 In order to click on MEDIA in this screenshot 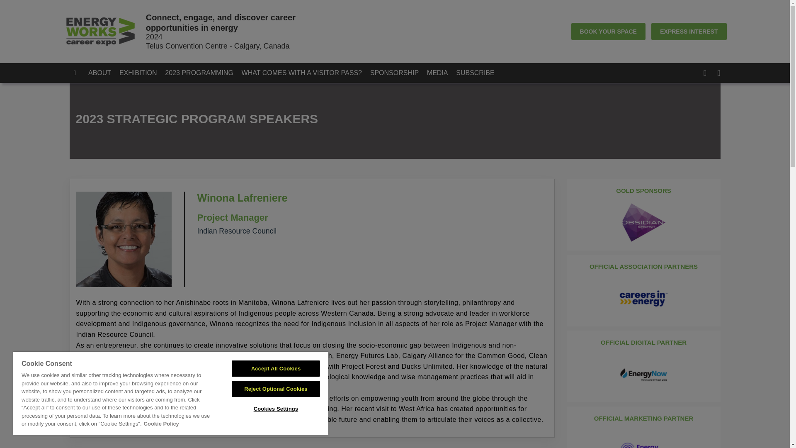, I will do `click(440, 73)`.